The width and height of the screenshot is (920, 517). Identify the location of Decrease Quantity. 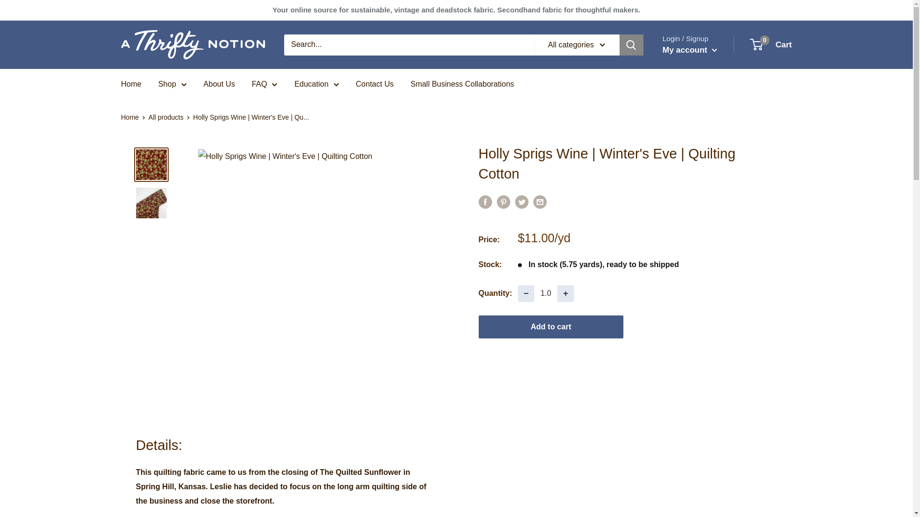
(526, 293).